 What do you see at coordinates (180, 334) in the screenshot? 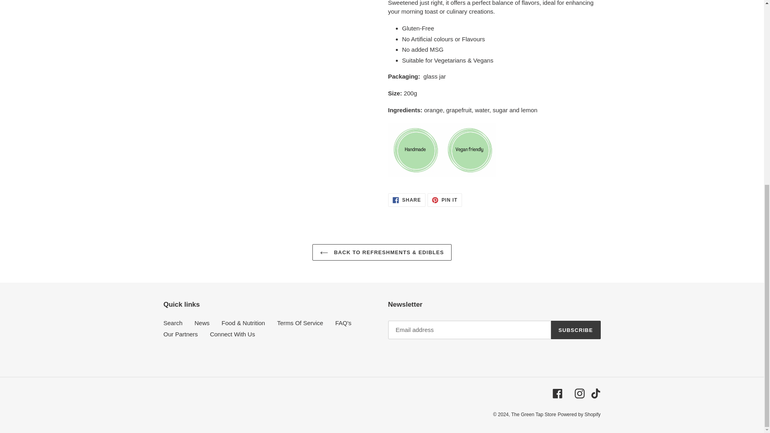
I see `Connect With Us` at bounding box center [180, 334].